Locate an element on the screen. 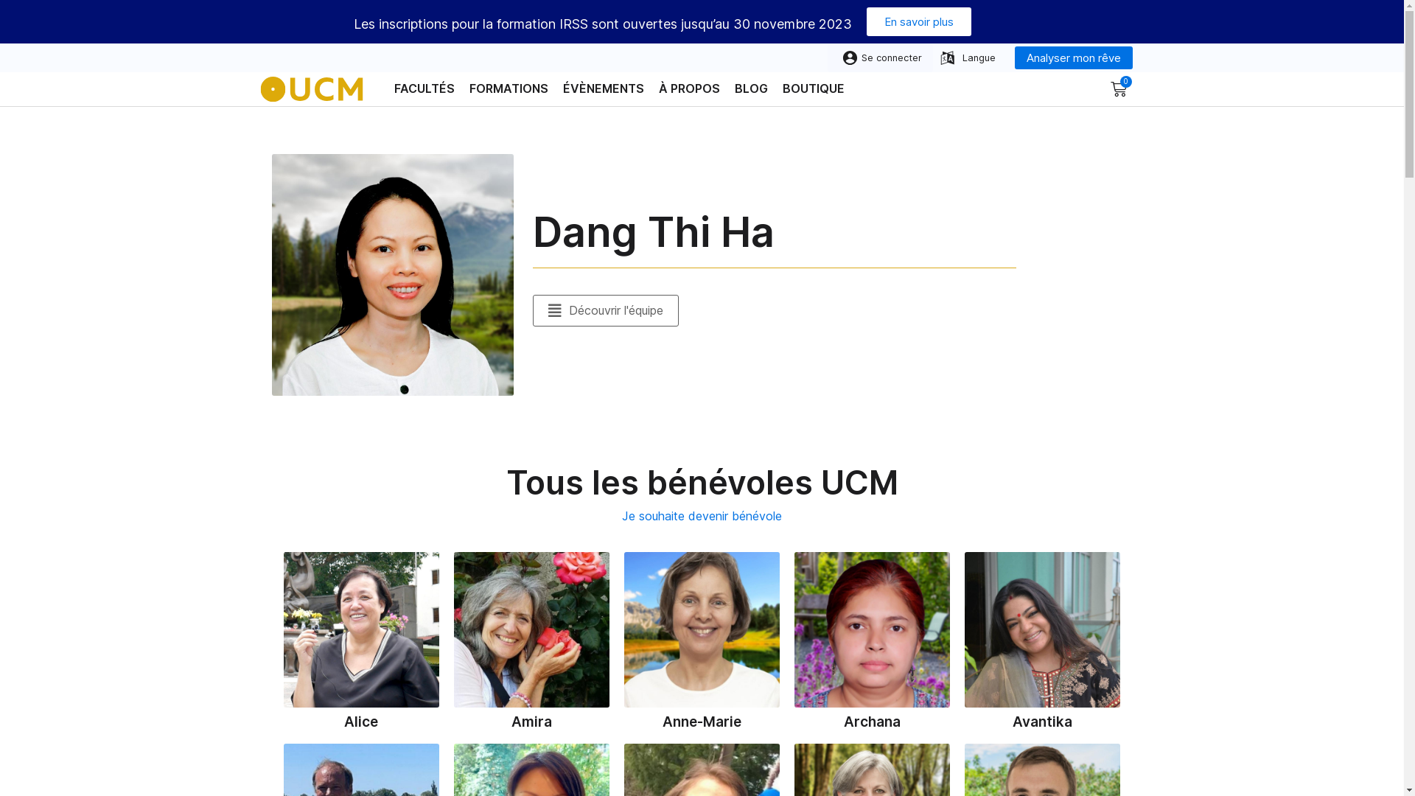  Se connecter is located at coordinates (880, 57).